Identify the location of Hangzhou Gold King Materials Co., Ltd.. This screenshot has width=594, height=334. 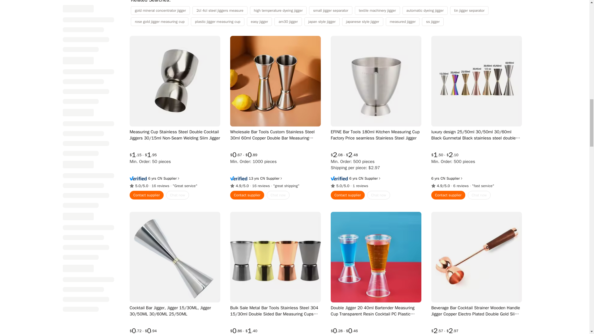
(442, 178).